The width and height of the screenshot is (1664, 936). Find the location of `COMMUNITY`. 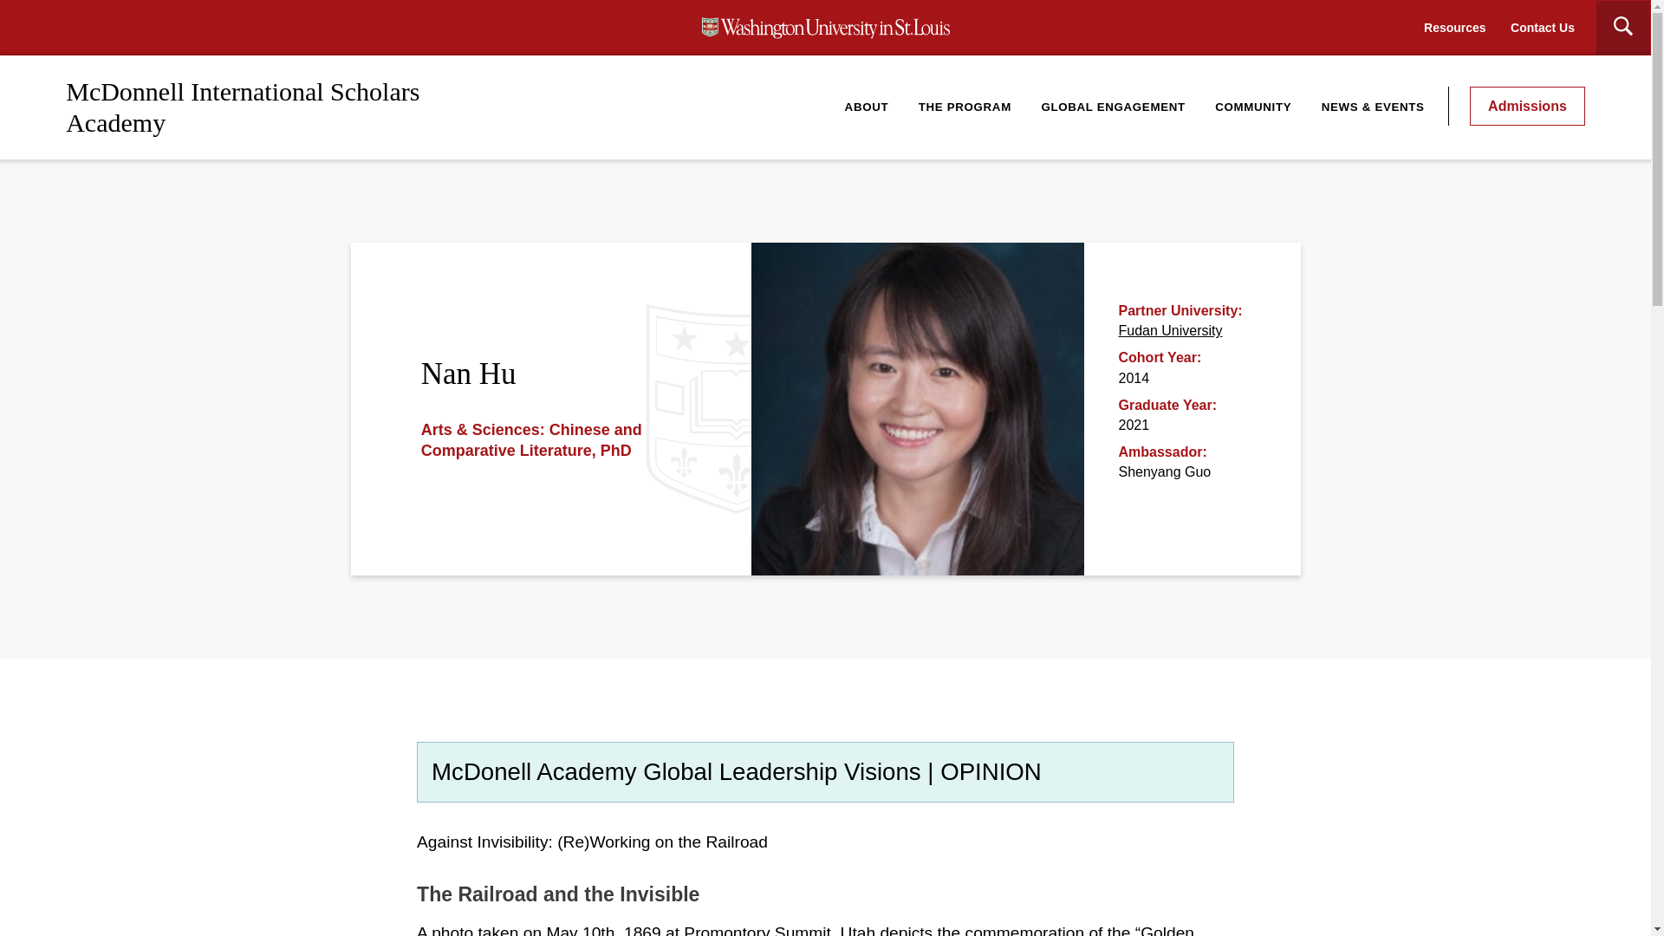

COMMUNITY is located at coordinates (1253, 107).